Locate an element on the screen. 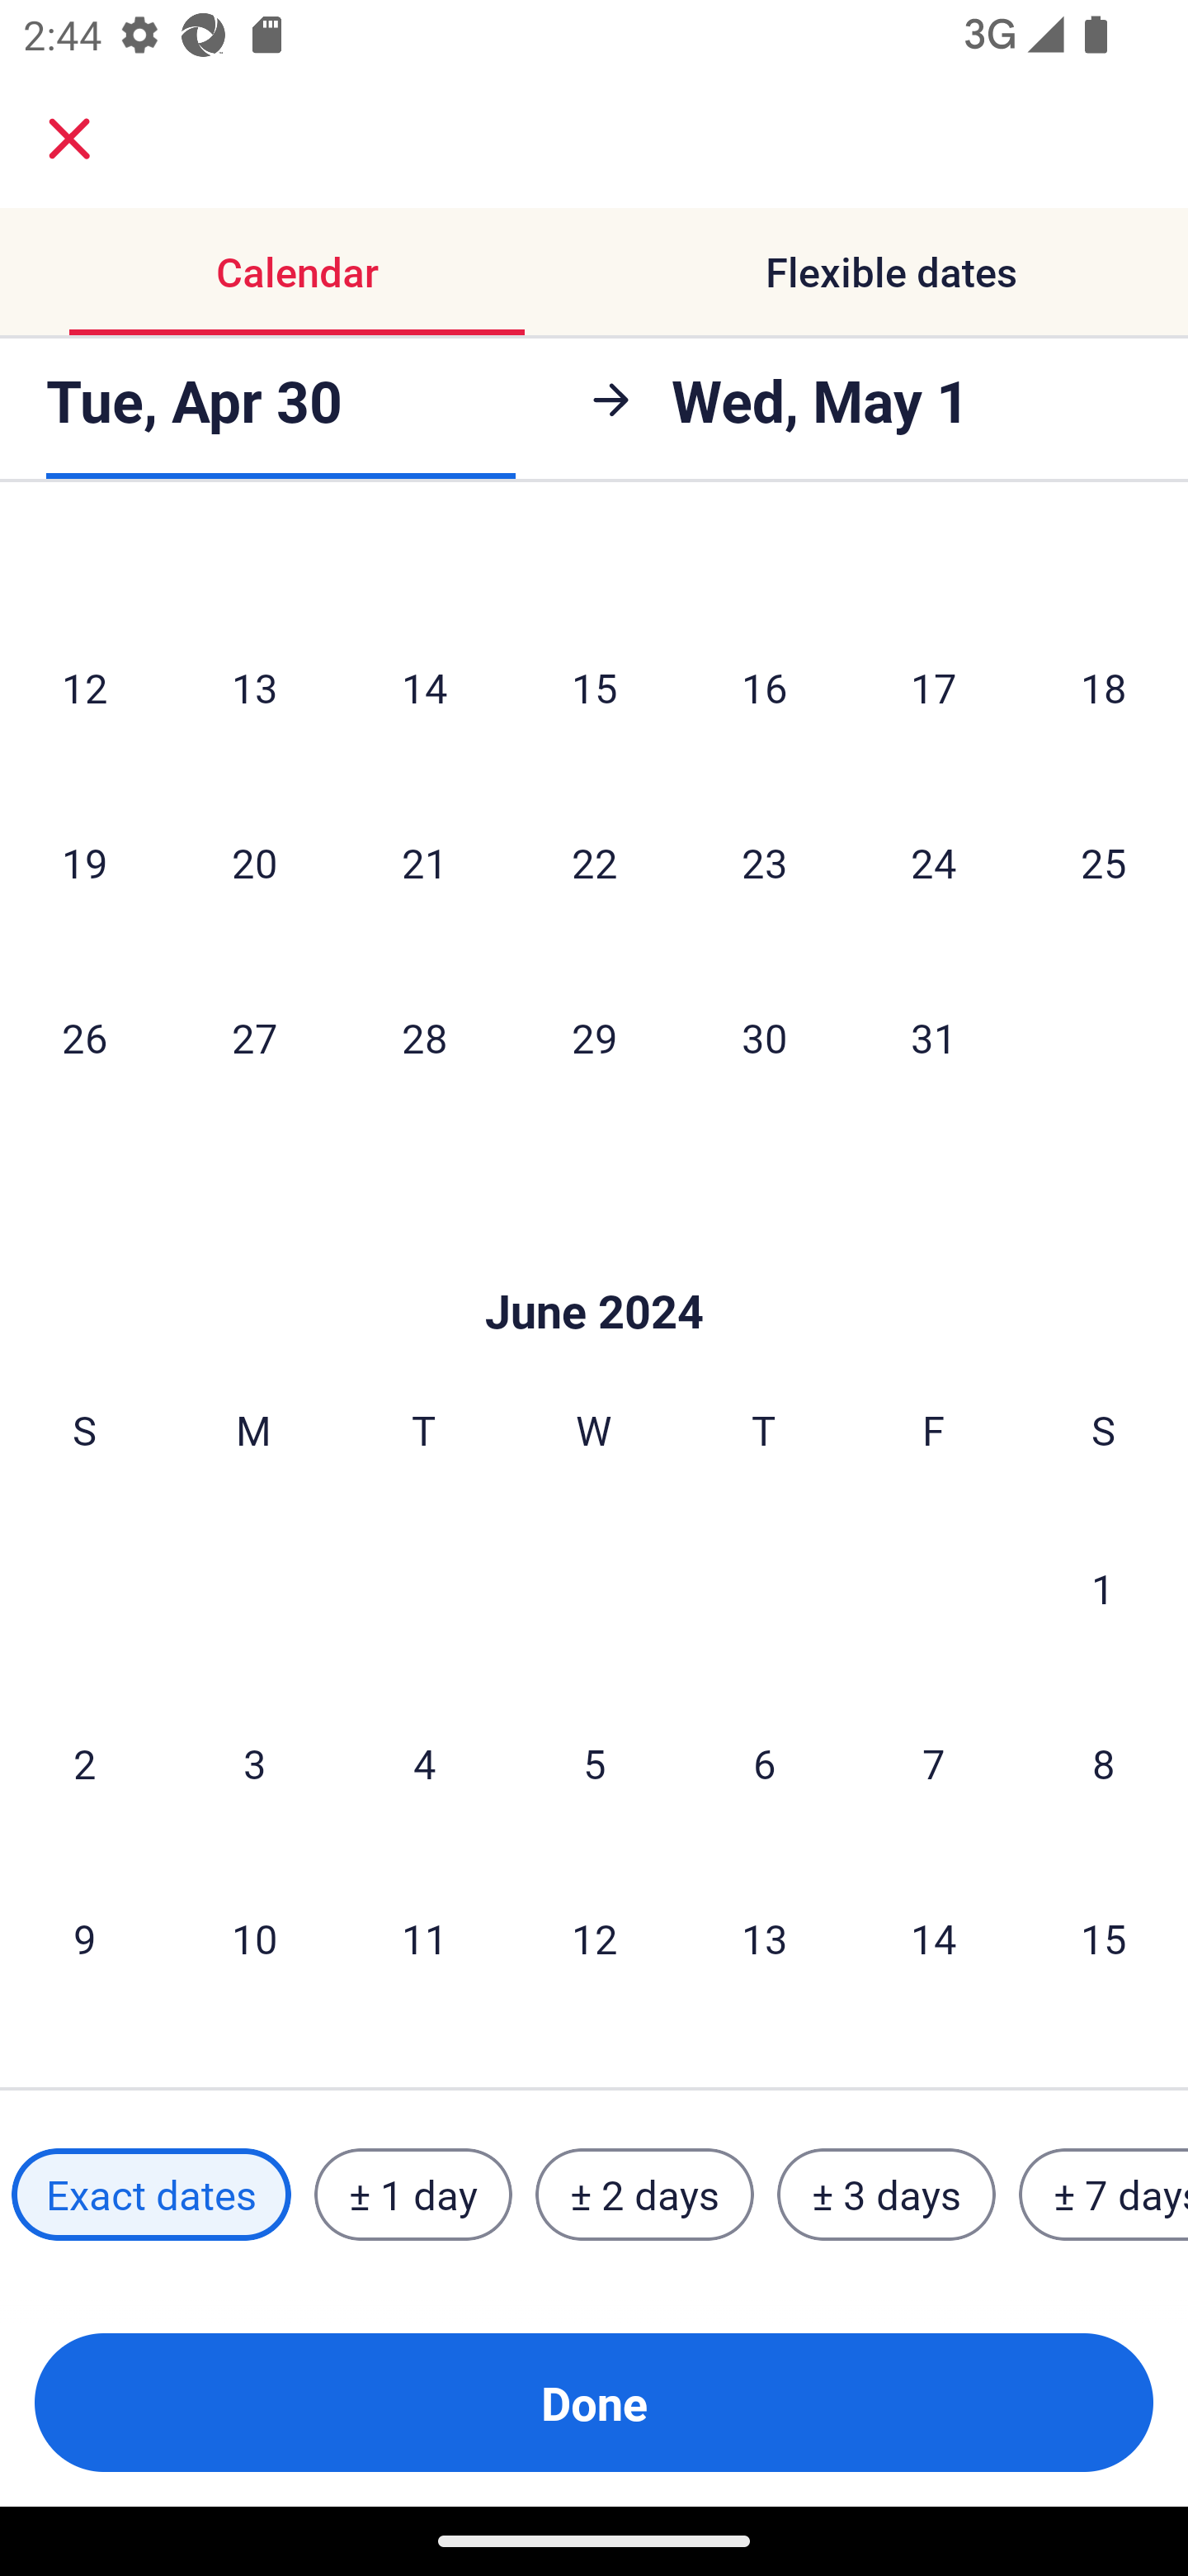 The image size is (1188, 2576). 1 Saturday, June 1, 2024 is located at coordinates (1103, 1588).